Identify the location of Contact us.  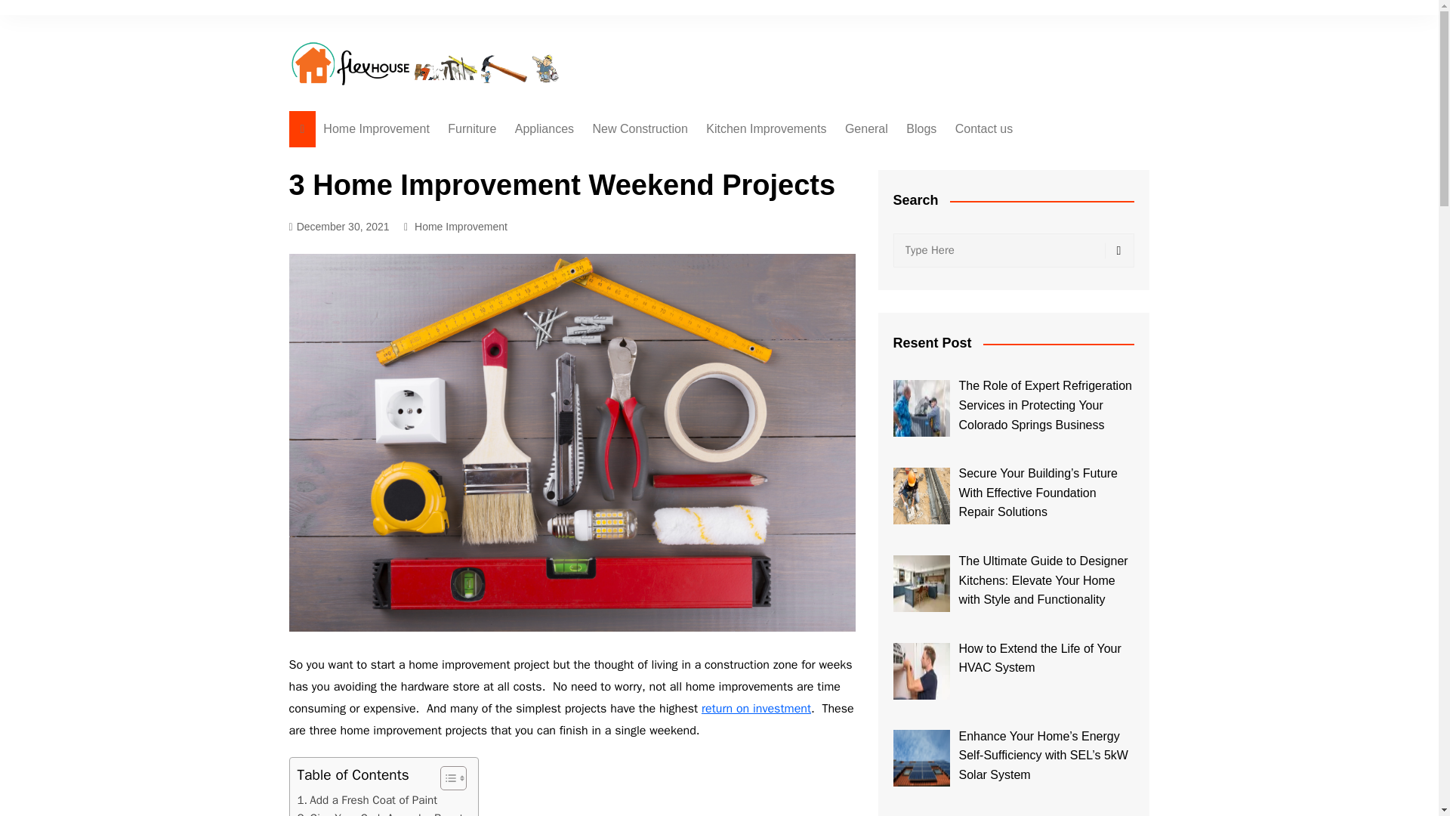
(984, 128).